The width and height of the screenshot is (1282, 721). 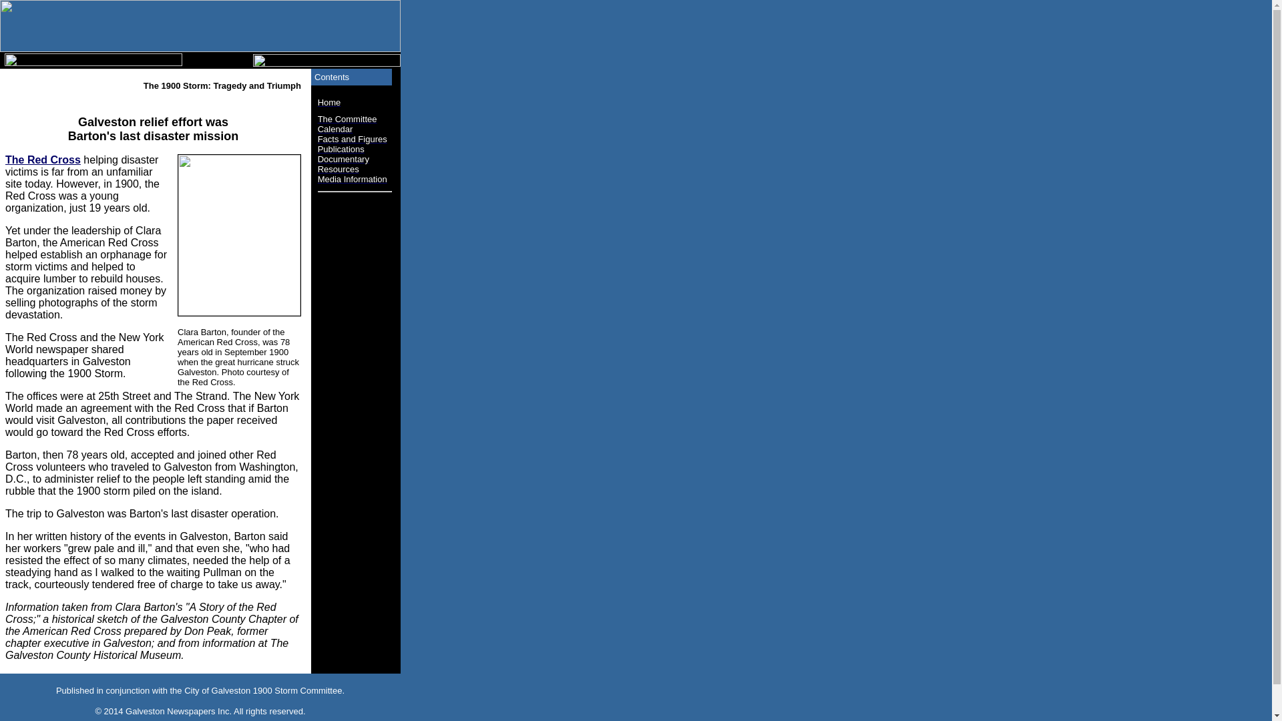 What do you see at coordinates (343, 159) in the screenshot?
I see `Documentary` at bounding box center [343, 159].